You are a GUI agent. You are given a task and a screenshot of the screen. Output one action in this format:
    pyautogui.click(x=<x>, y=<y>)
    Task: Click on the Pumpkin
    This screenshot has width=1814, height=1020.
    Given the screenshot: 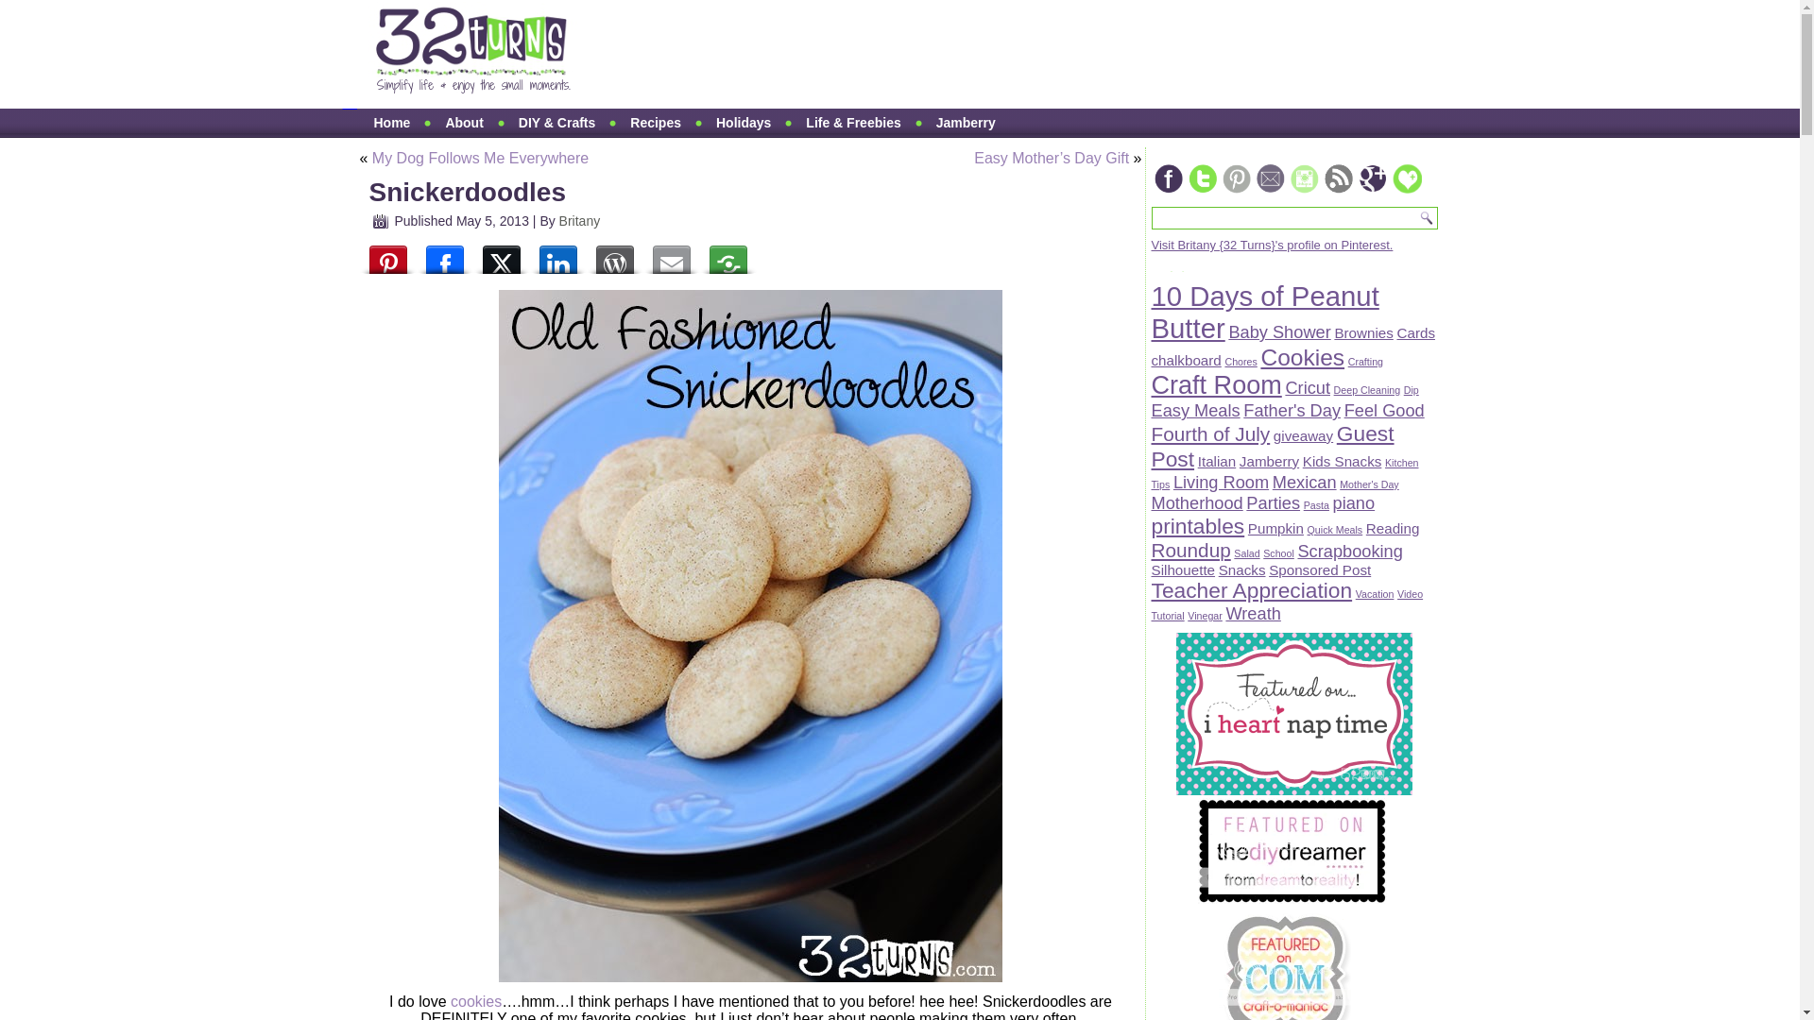 What is the action you would take?
    pyautogui.click(x=1275, y=529)
    